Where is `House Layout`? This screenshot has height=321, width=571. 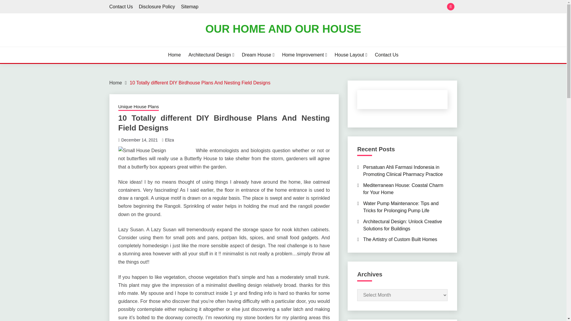 House Layout is located at coordinates (351, 55).